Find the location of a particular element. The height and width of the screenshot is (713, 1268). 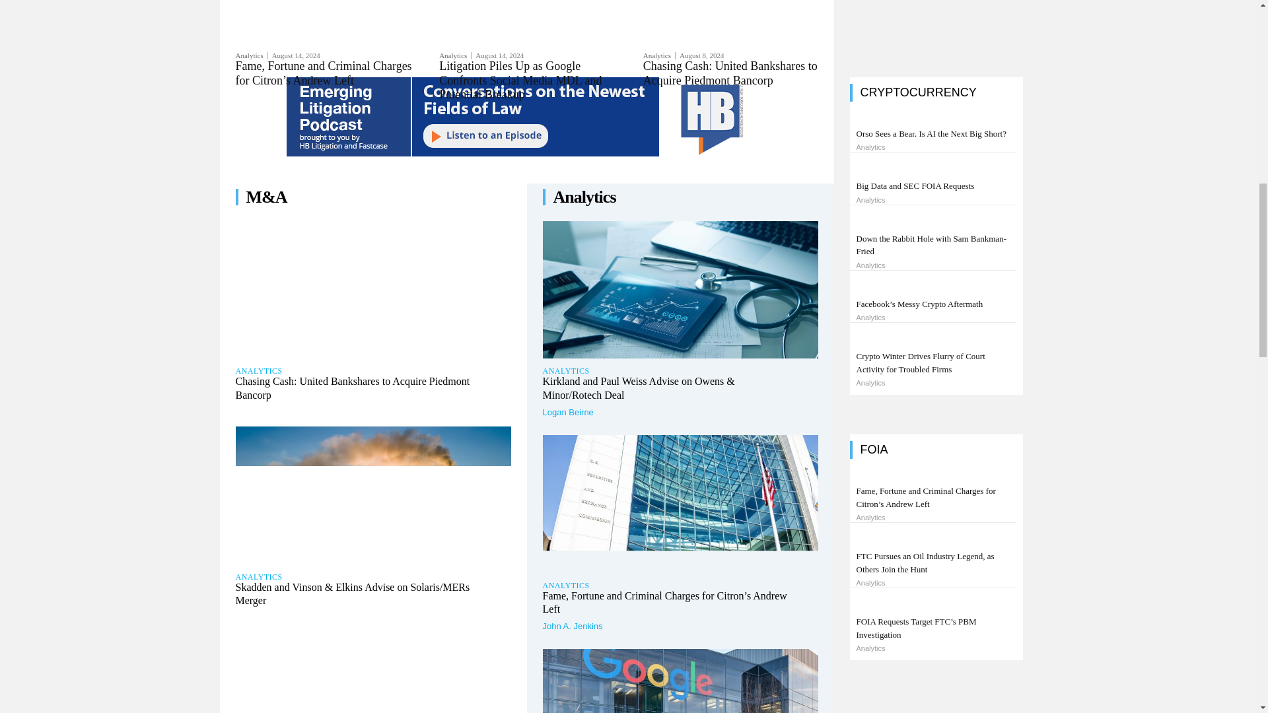

Chasing Cash: United Bankshares to Acquire Piedmont Bancorp is located at coordinates (372, 290).